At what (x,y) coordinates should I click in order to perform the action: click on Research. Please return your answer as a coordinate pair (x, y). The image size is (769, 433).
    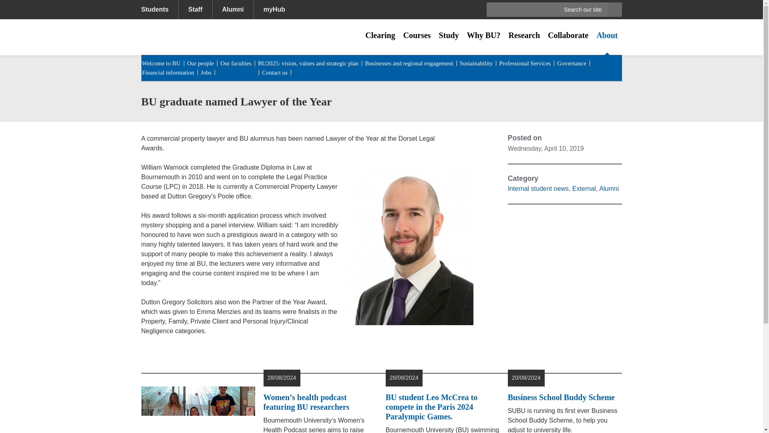
    Looking at the image, I should click on (524, 35).